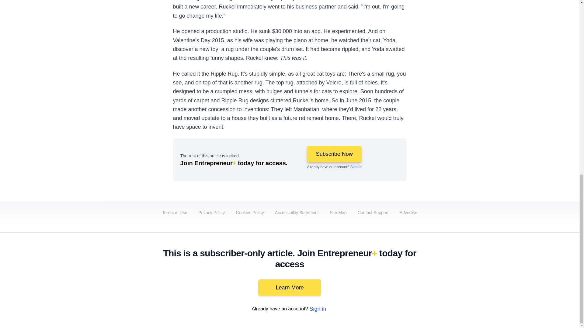  I want to click on rss, so click(467, 277).